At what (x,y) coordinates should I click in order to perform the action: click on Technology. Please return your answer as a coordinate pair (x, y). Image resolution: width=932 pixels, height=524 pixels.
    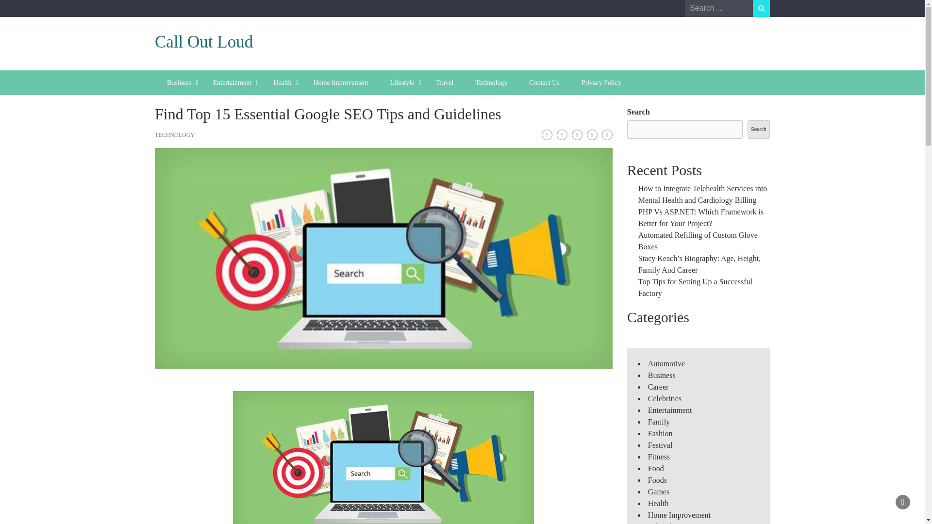
    Looking at the image, I should click on (491, 82).